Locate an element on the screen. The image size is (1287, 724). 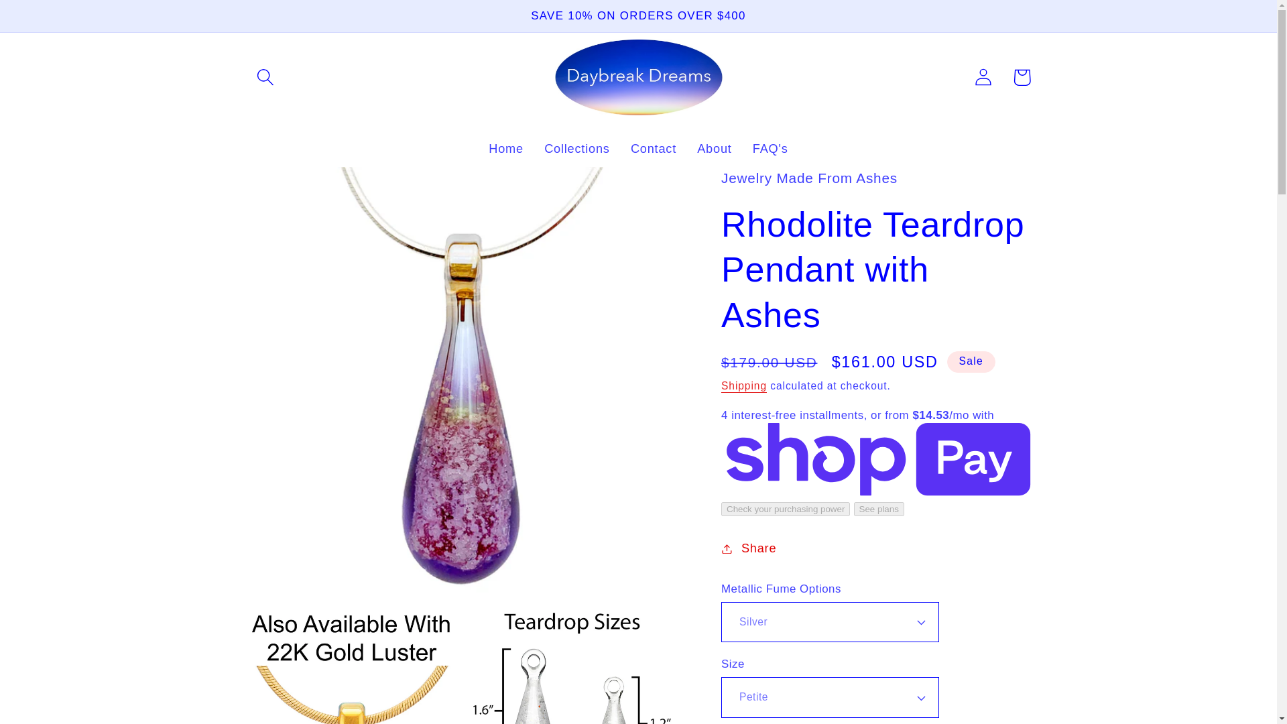
Shipping is located at coordinates (744, 386).